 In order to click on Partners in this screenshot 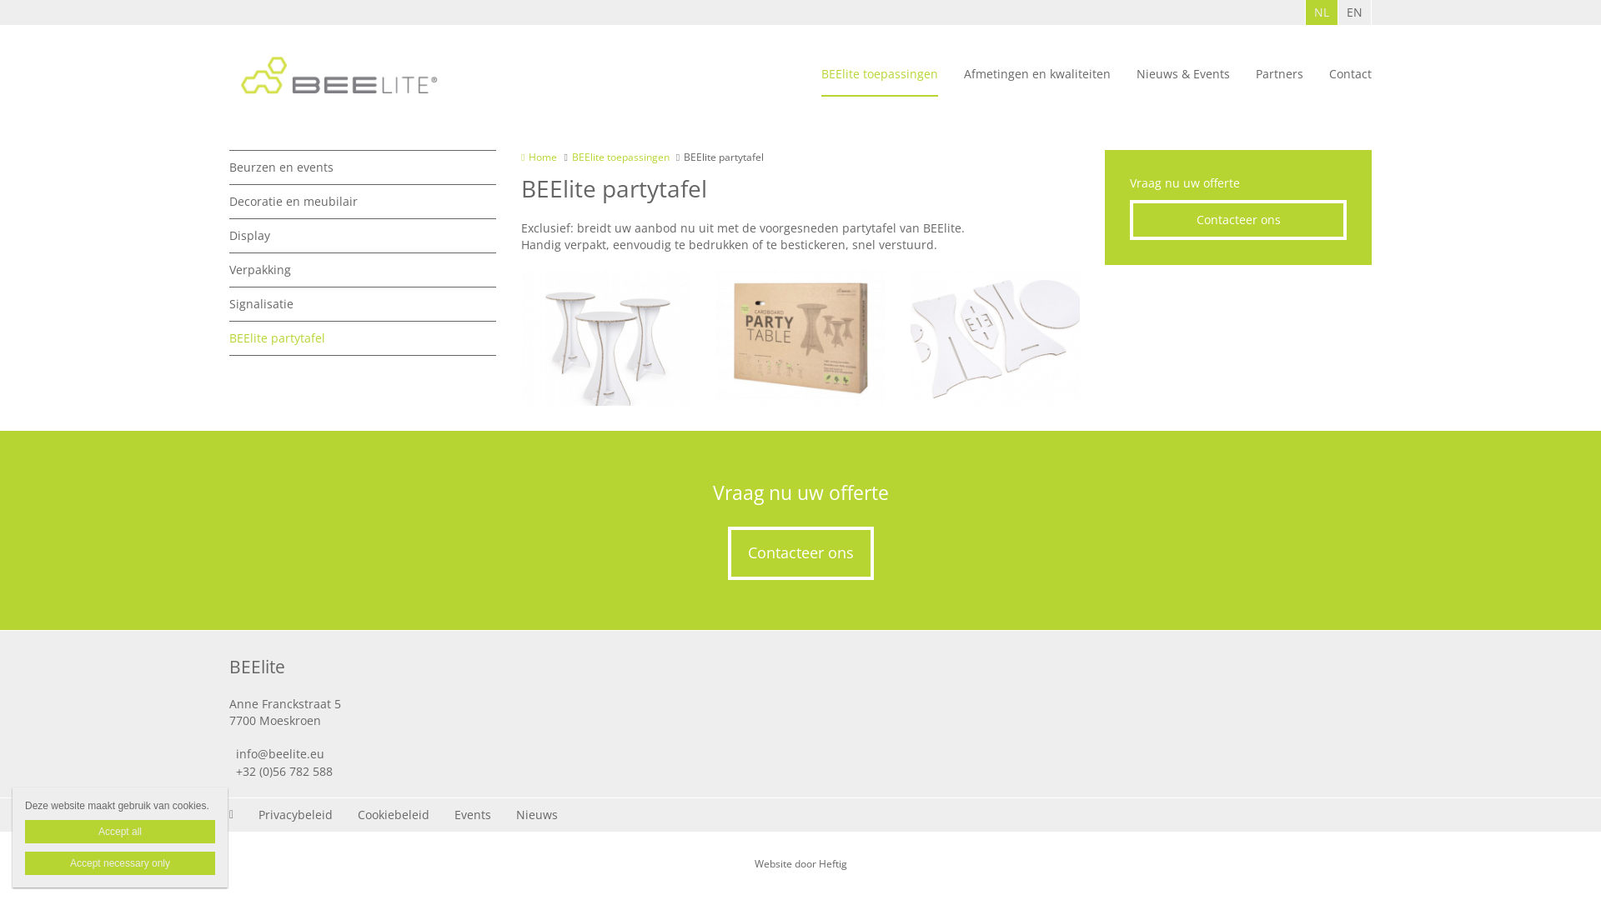, I will do `click(1279, 75)`.